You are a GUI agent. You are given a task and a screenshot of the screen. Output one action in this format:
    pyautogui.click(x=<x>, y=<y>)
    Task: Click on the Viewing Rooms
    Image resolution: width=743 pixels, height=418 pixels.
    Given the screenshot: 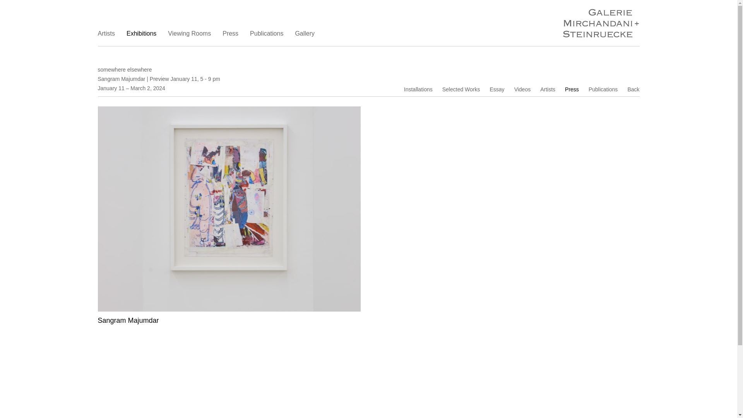 What is the action you would take?
    pyautogui.click(x=189, y=33)
    